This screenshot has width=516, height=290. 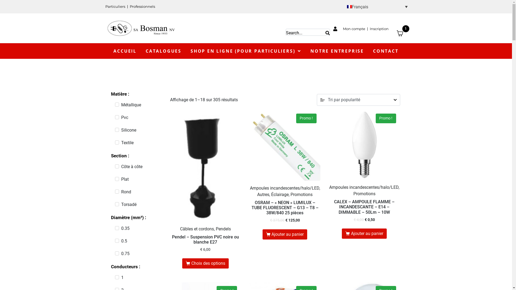 What do you see at coordinates (114, 23) in the screenshot?
I see `Home` at bounding box center [114, 23].